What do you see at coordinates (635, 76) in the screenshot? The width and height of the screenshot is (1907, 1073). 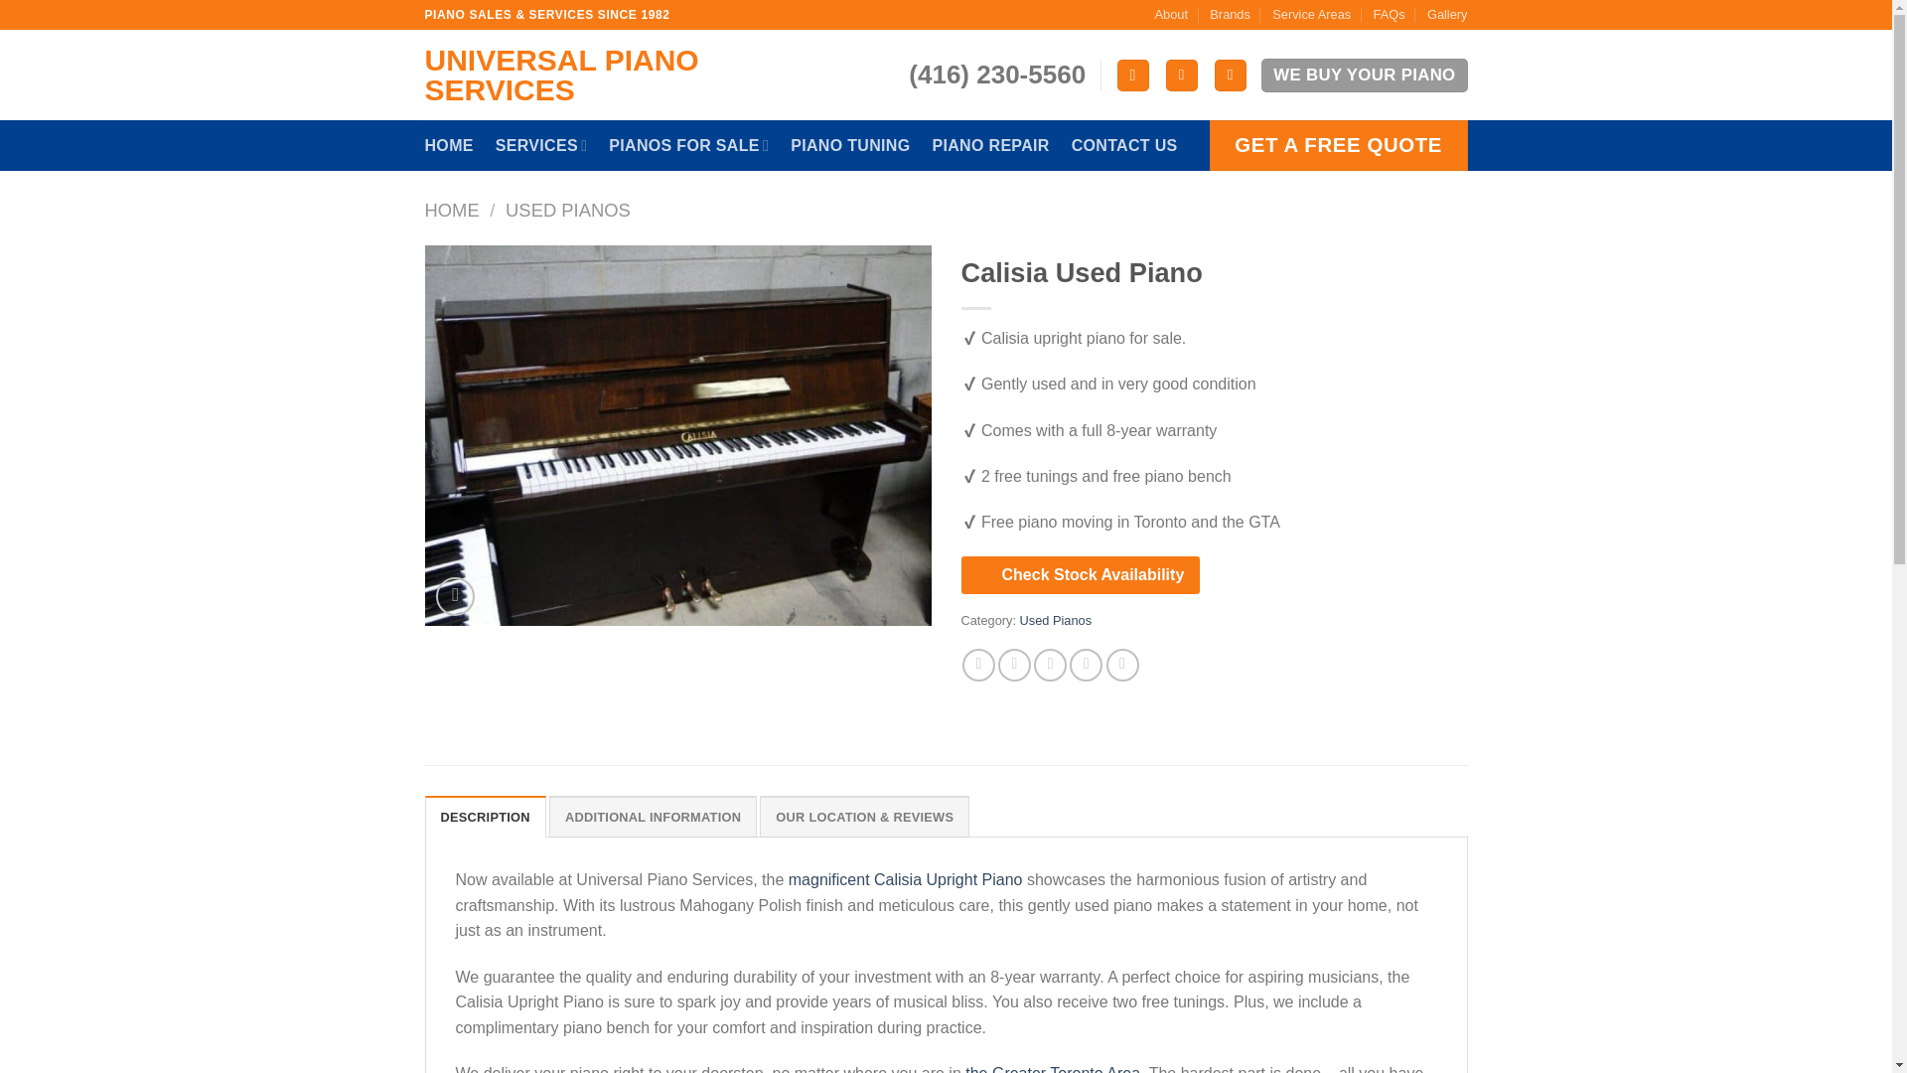 I see `Universal Piano Services - Used Pianos and Piano Services` at bounding box center [635, 76].